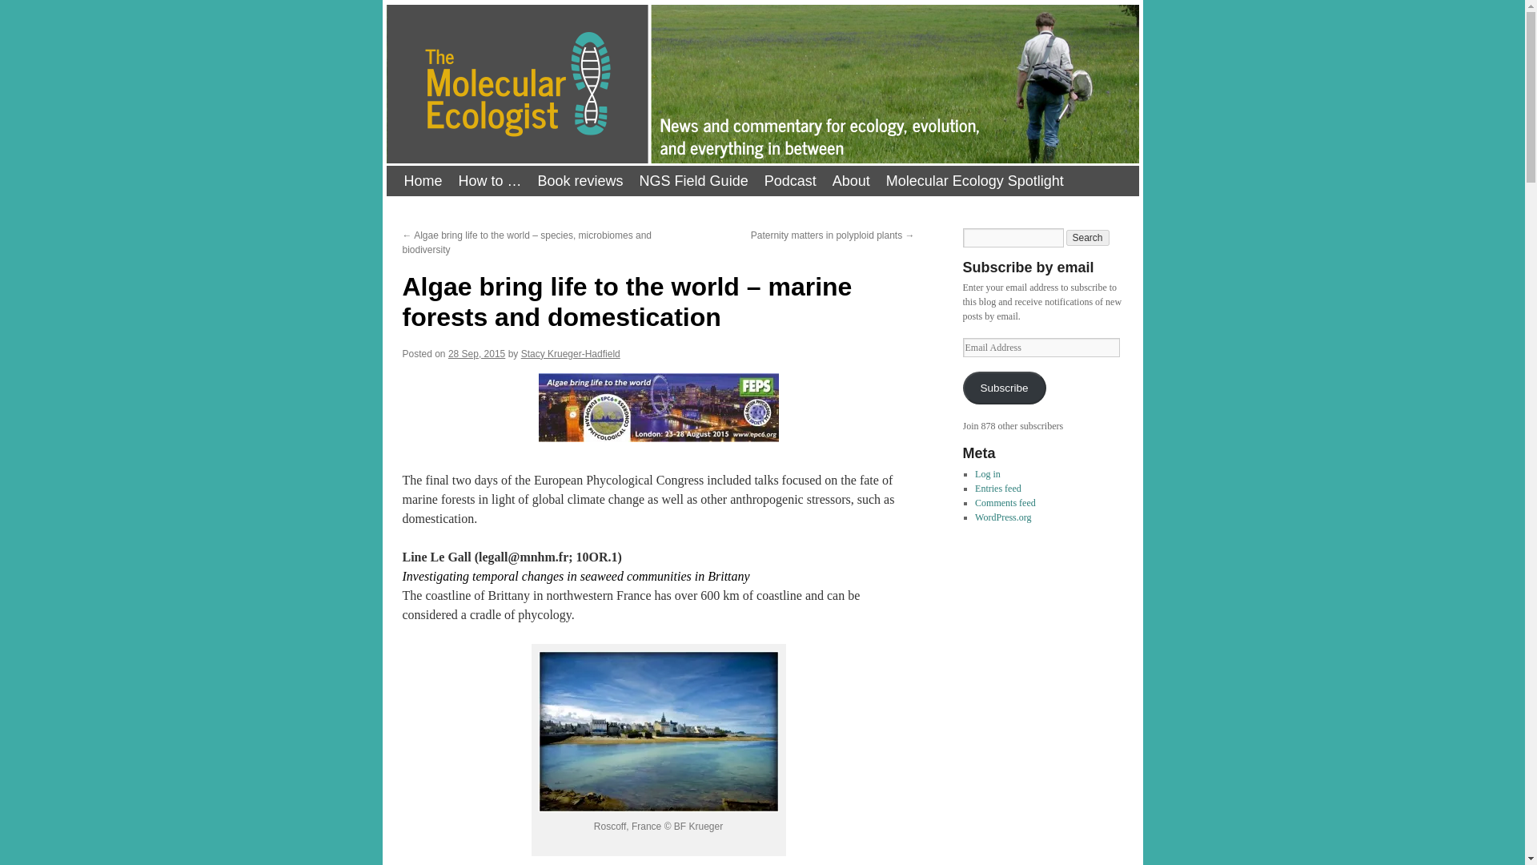  What do you see at coordinates (693, 181) in the screenshot?
I see `NGS Field Guide` at bounding box center [693, 181].